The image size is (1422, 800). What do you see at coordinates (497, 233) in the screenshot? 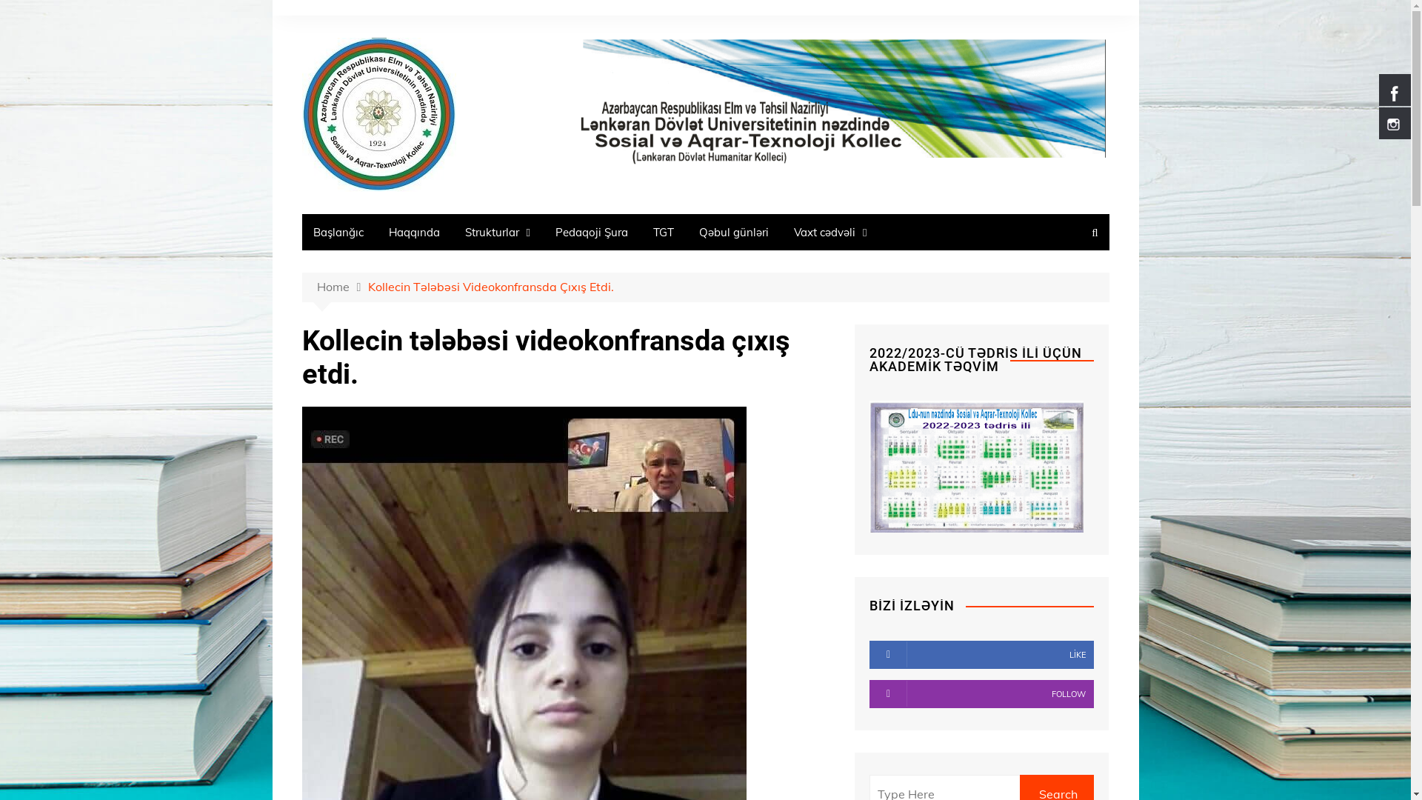
I see `Strukturlar` at bounding box center [497, 233].